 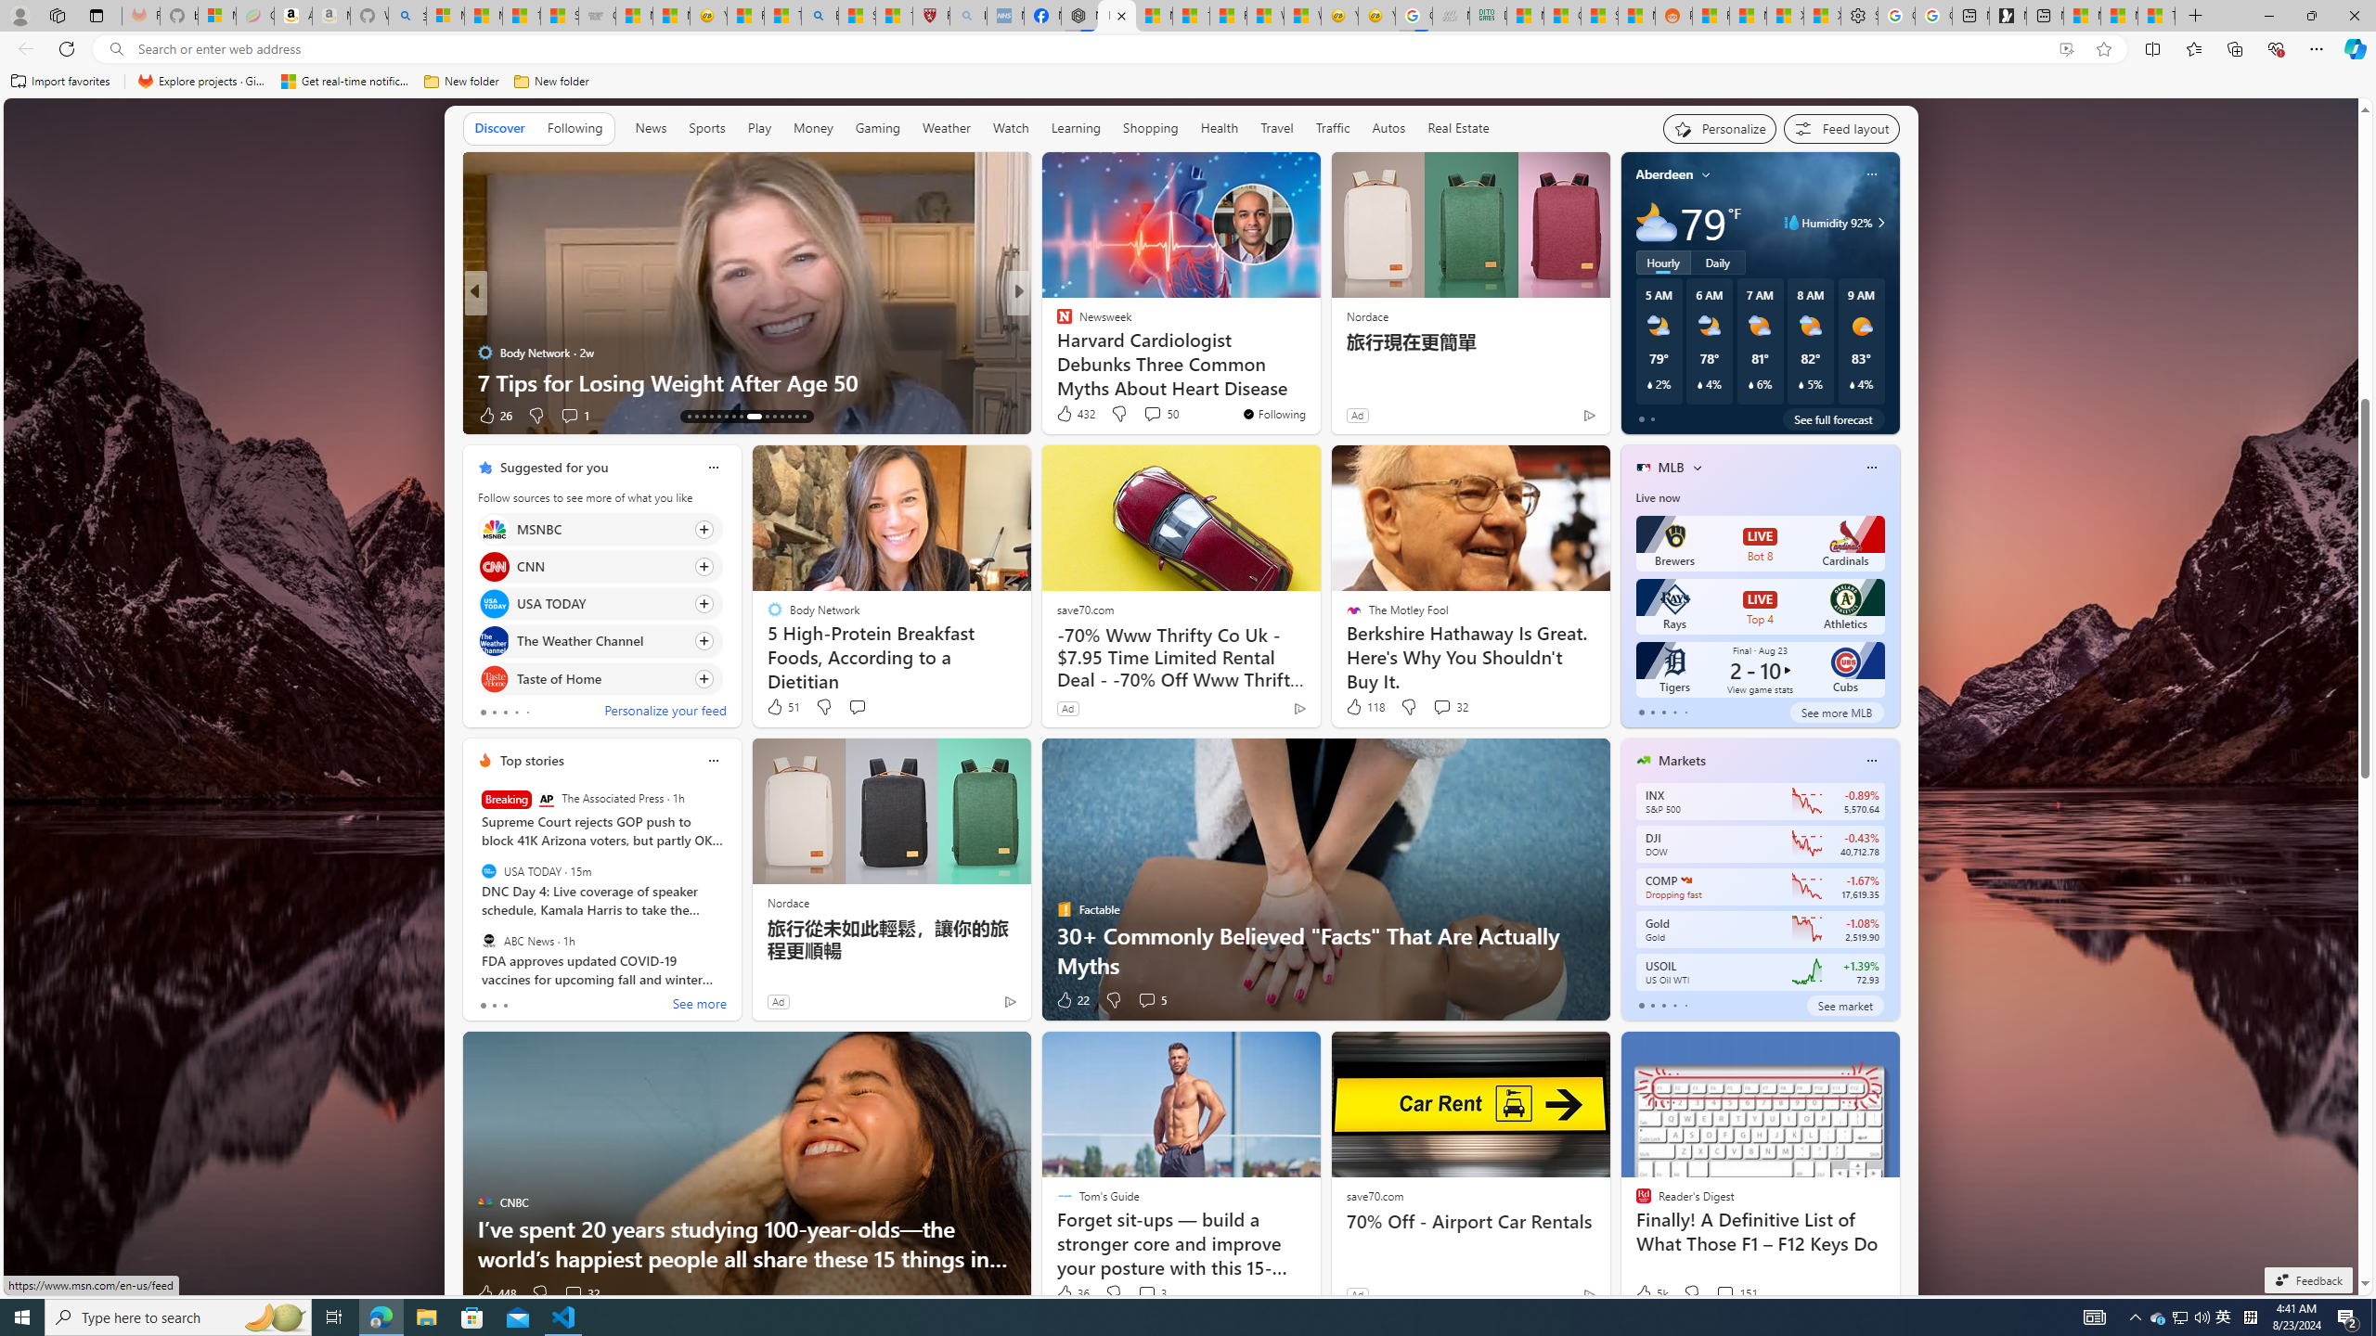 I want to click on Gaming, so click(x=878, y=128).